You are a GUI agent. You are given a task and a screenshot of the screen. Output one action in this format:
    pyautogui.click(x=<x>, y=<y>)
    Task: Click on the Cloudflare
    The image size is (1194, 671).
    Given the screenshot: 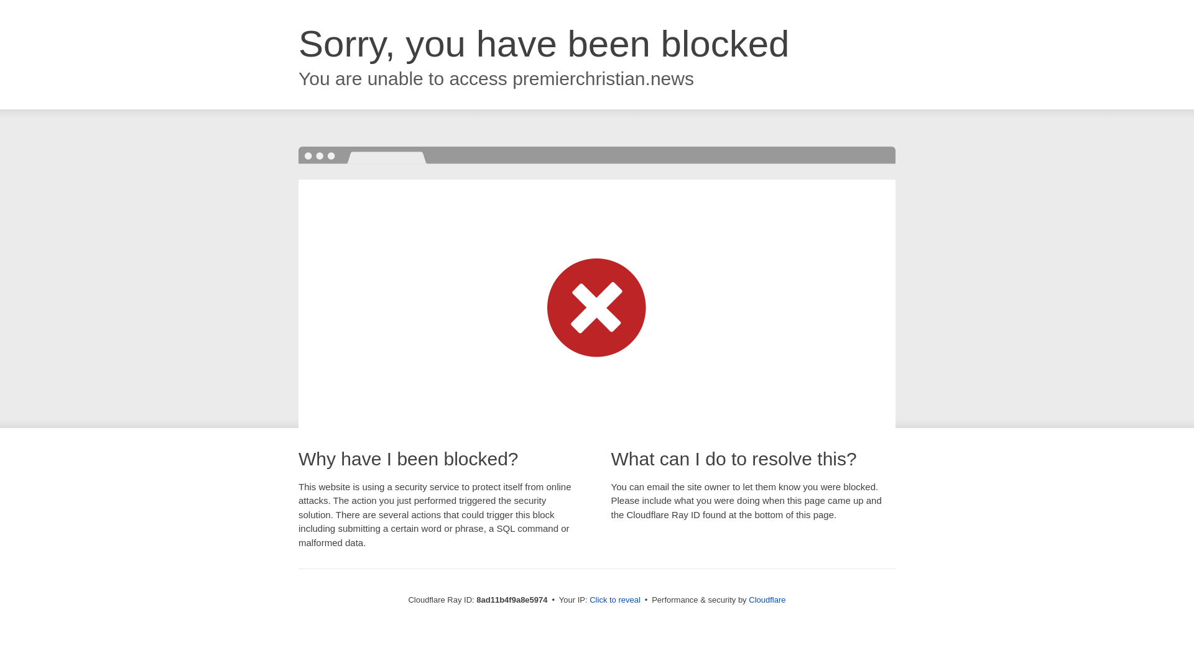 What is the action you would take?
    pyautogui.click(x=767, y=600)
    